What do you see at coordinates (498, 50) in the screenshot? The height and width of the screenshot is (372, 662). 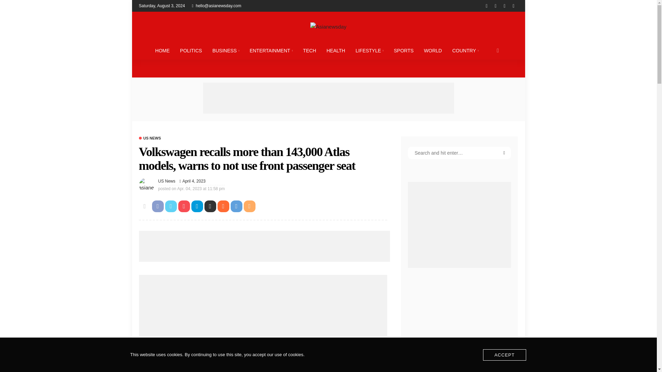 I see `search` at bounding box center [498, 50].